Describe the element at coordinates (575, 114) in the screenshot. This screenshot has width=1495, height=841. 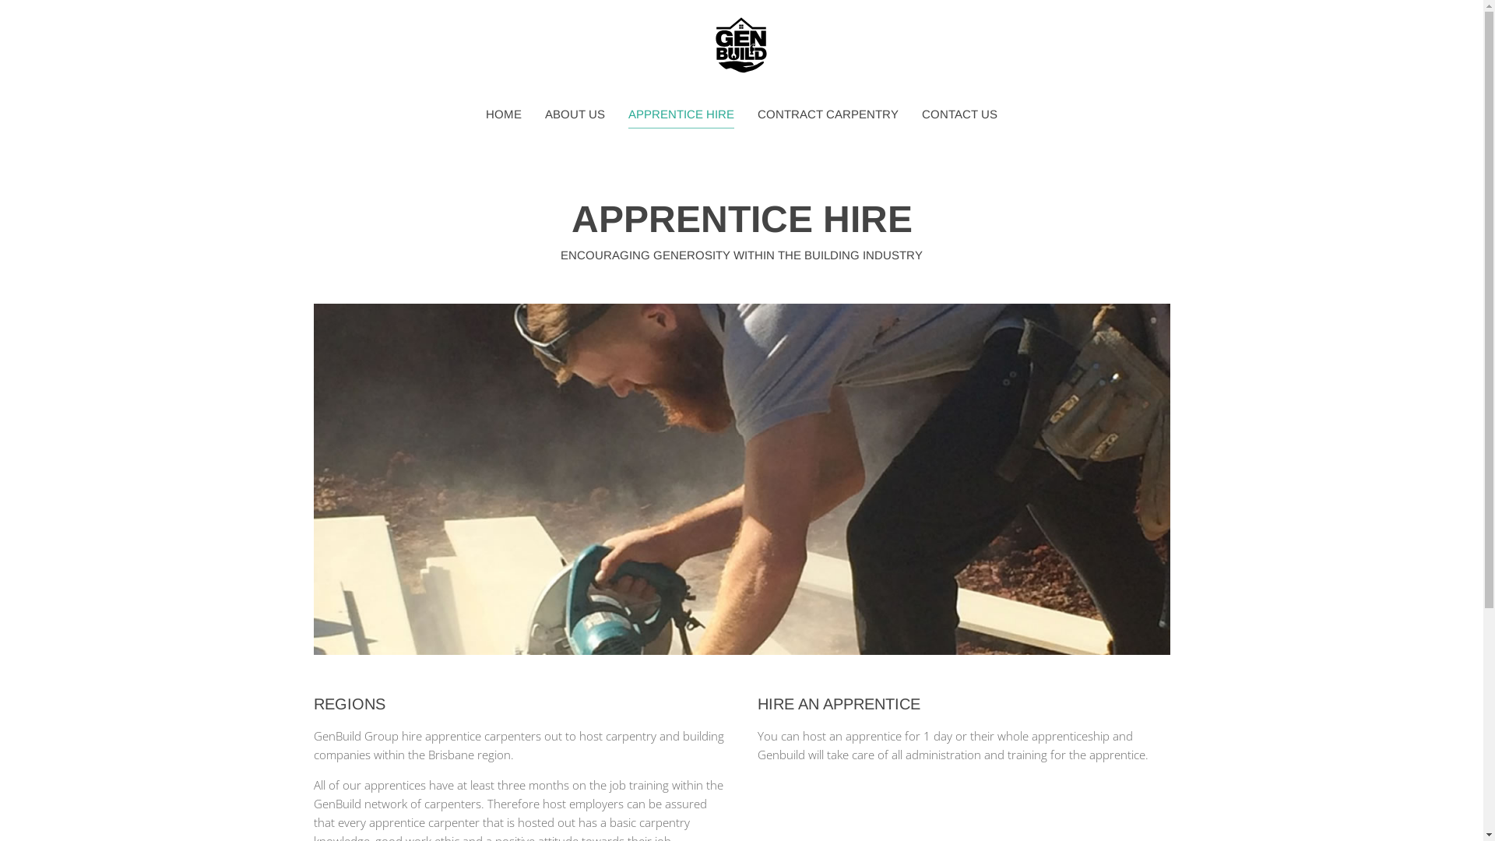
I see `ABOUT US` at that location.